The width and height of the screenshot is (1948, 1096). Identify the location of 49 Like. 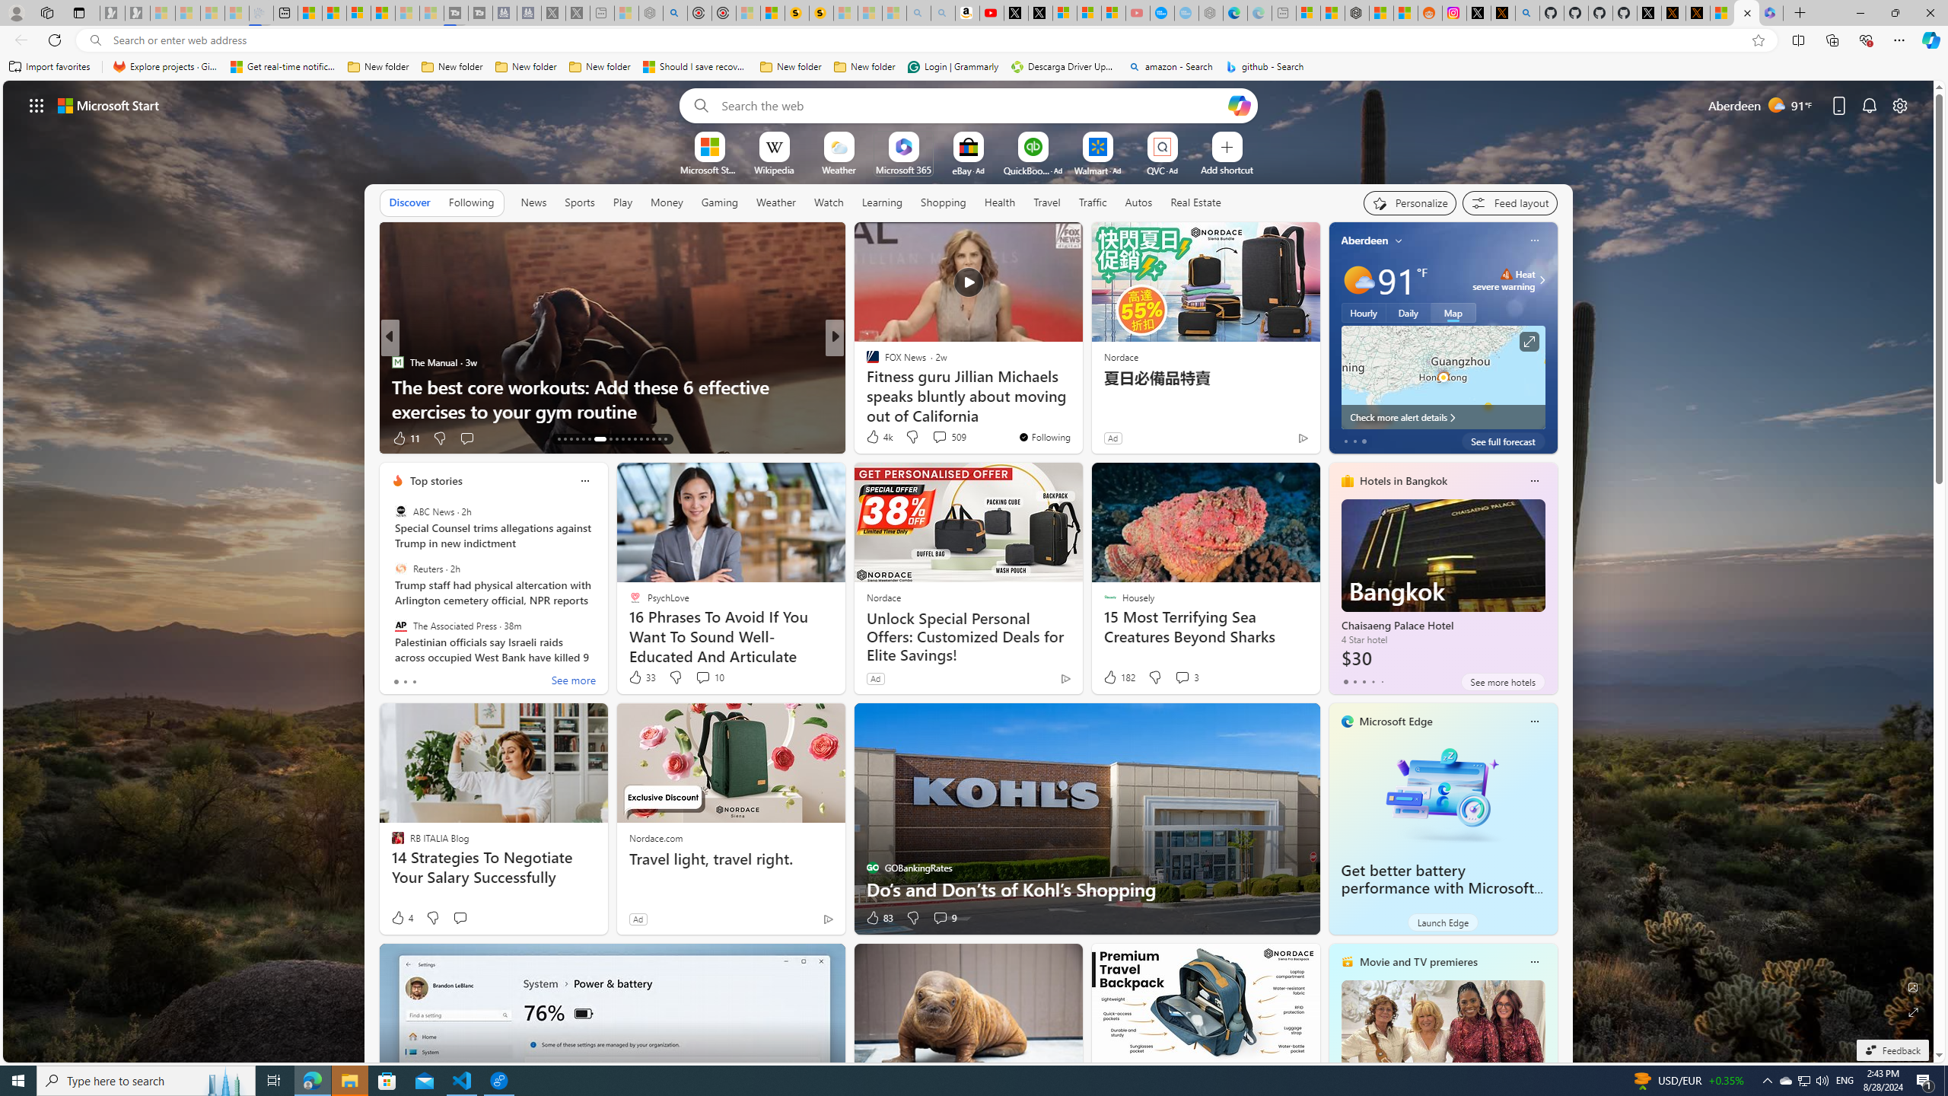
(874, 438).